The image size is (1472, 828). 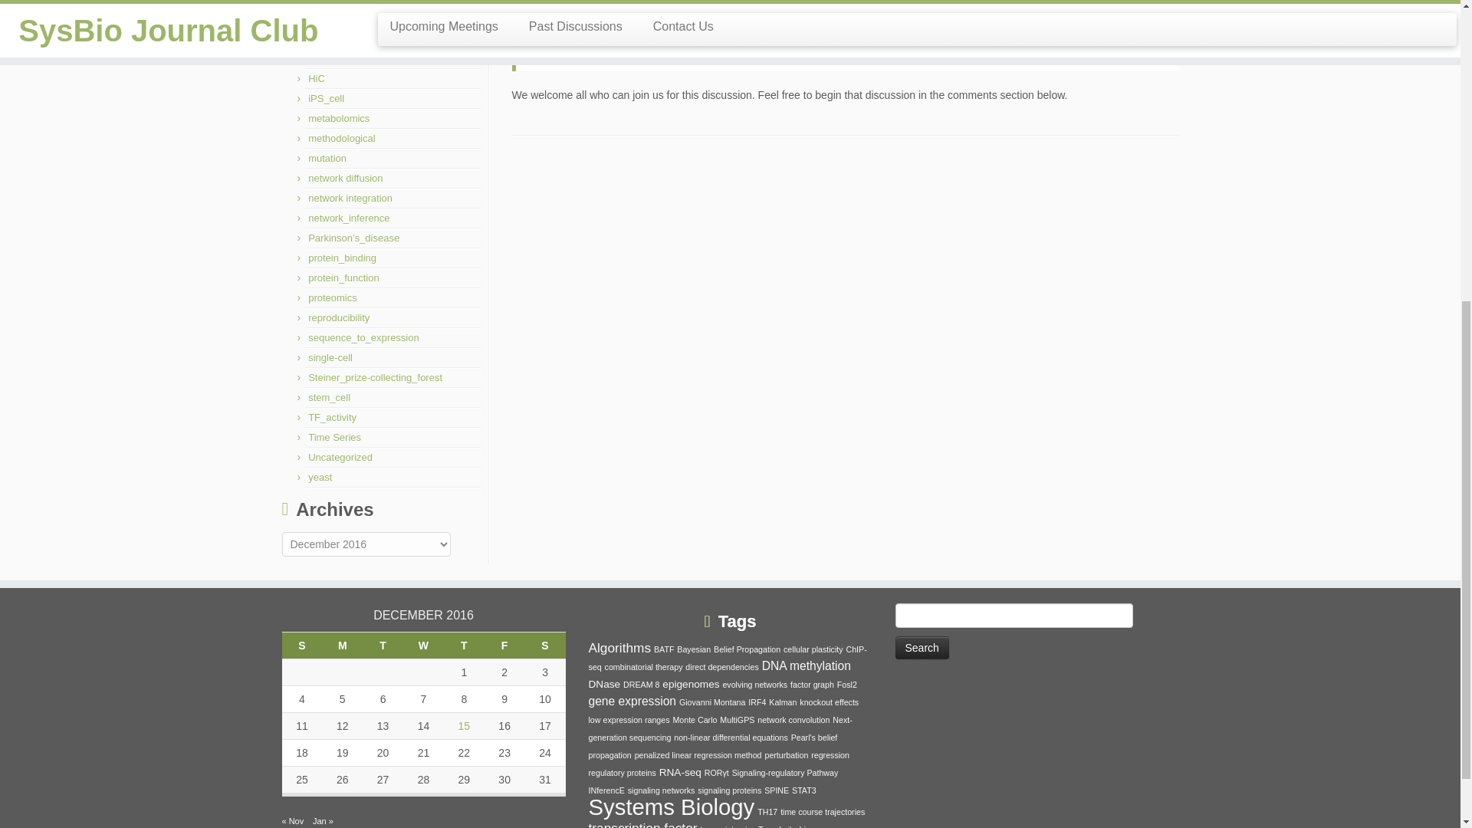 I want to click on metabolomics, so click(x=338, y=118).